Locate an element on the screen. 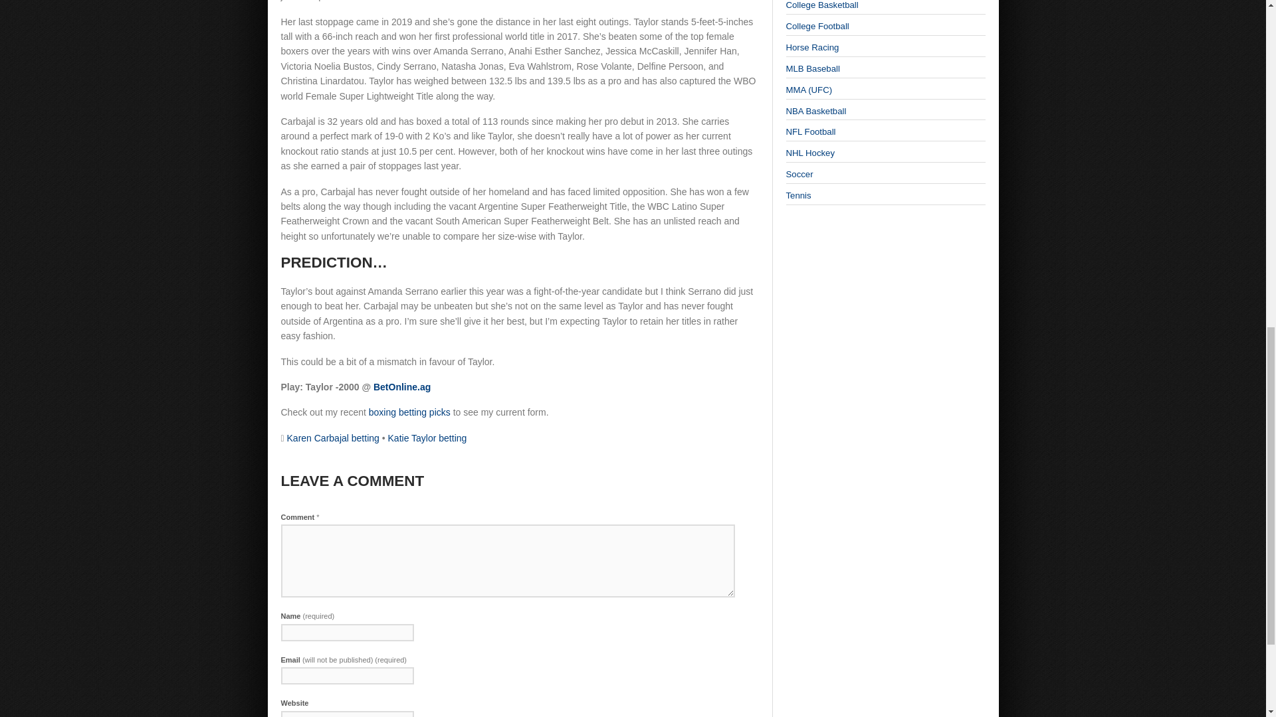 The width and height of the screenshot is (1276, 717). Karen Carbajal betting is located at coordinates (333, 438).